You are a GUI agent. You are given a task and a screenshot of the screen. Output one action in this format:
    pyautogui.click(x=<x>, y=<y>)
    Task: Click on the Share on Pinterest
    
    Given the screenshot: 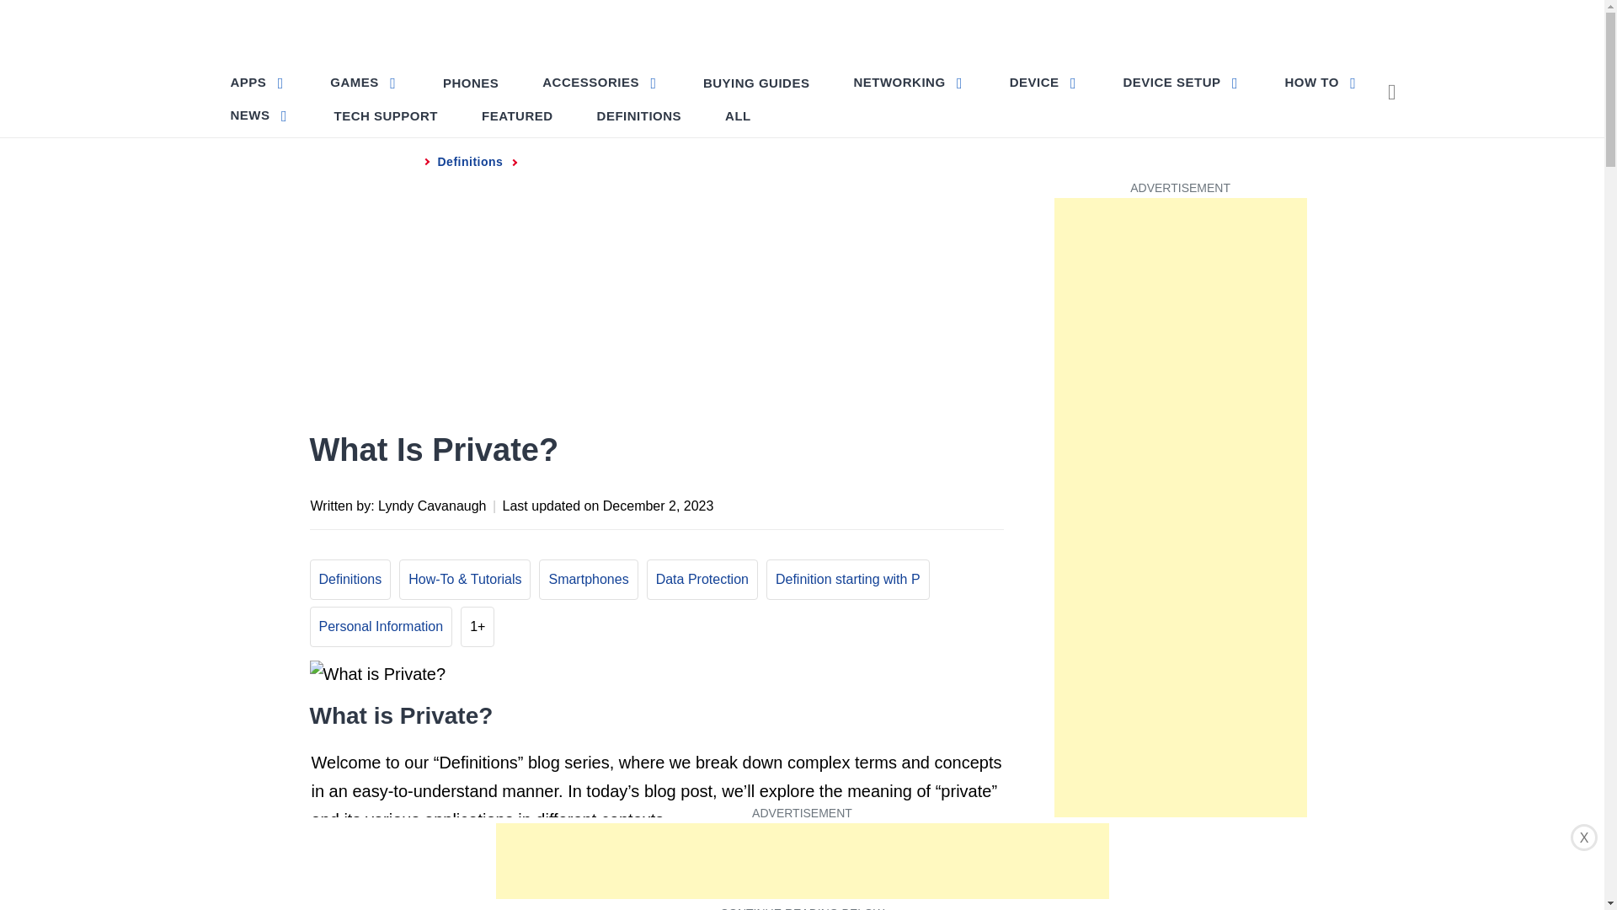 What is the action you would take?
    pyautogui.click(x=889, y=504)
    